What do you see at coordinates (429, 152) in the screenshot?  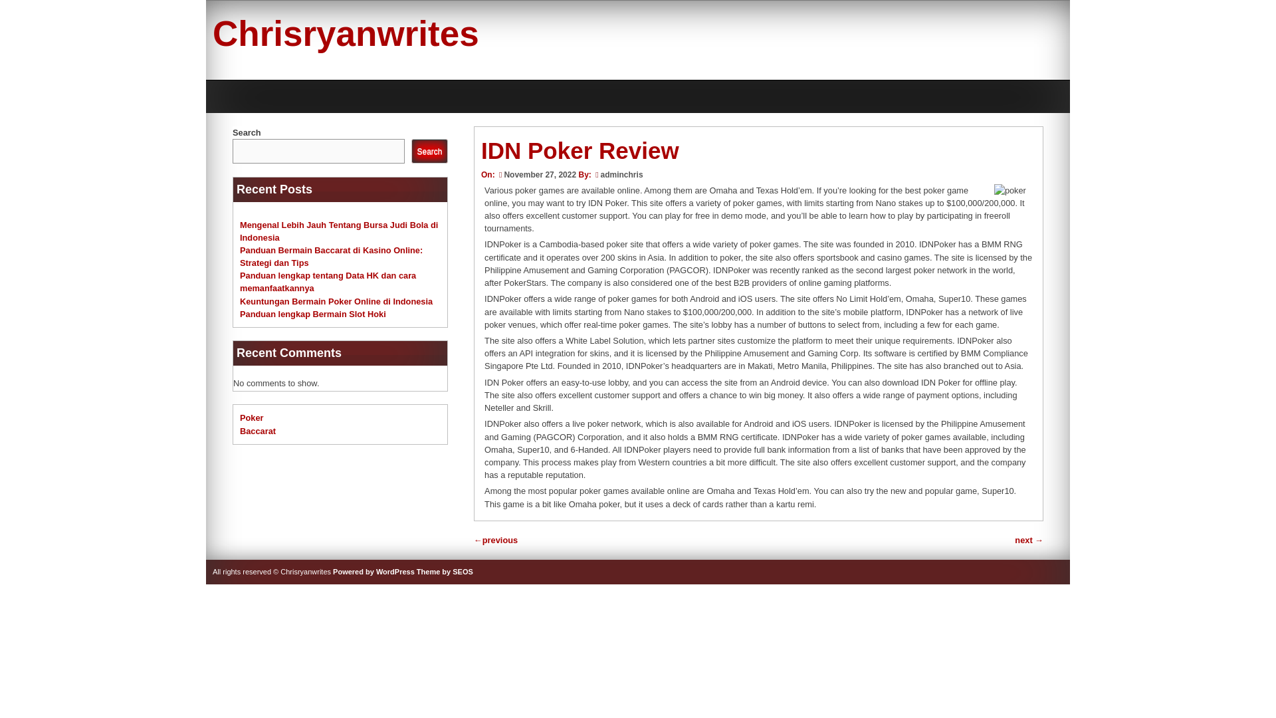 I see `Search` at bounding box center [429, 152].